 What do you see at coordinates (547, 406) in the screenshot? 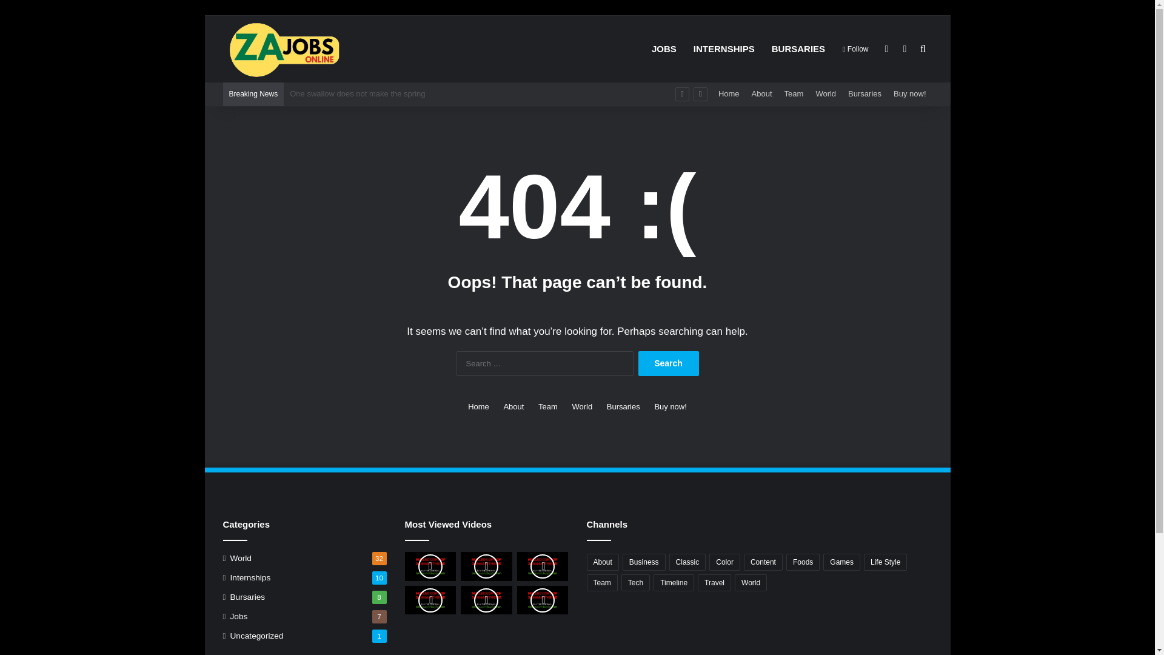
I see `Team` at bounding box center [547, 406].